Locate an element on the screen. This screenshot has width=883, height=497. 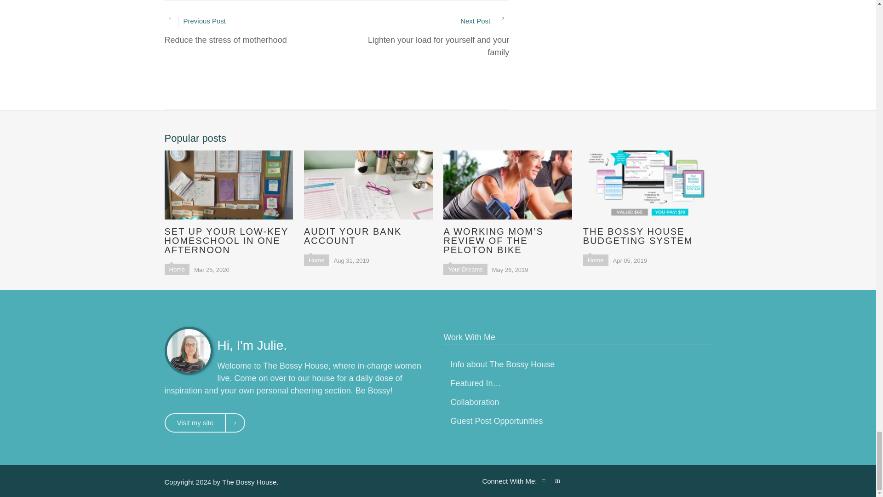
Your Dreams is located at coordinates (647, 198).